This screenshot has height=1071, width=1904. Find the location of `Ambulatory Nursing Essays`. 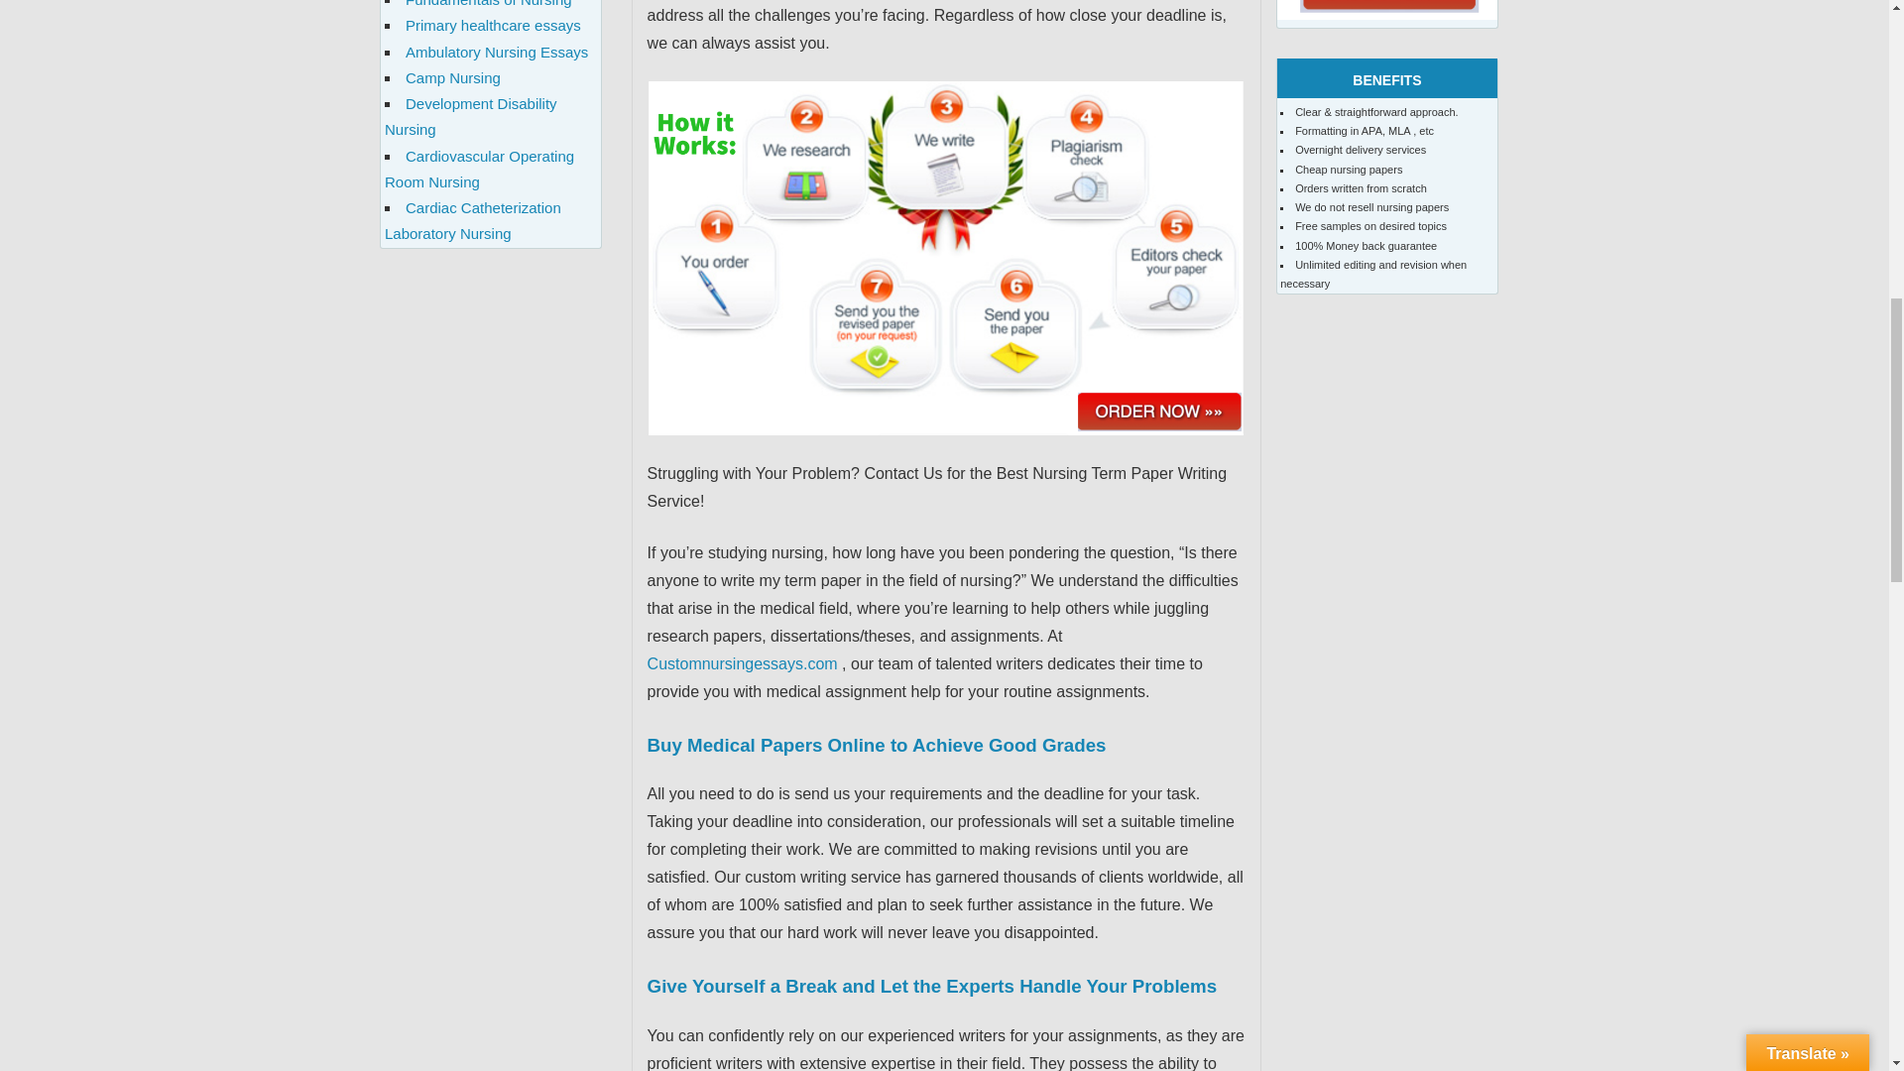

Ambulatory Nursing Essays is located at coordinates (496, 52).